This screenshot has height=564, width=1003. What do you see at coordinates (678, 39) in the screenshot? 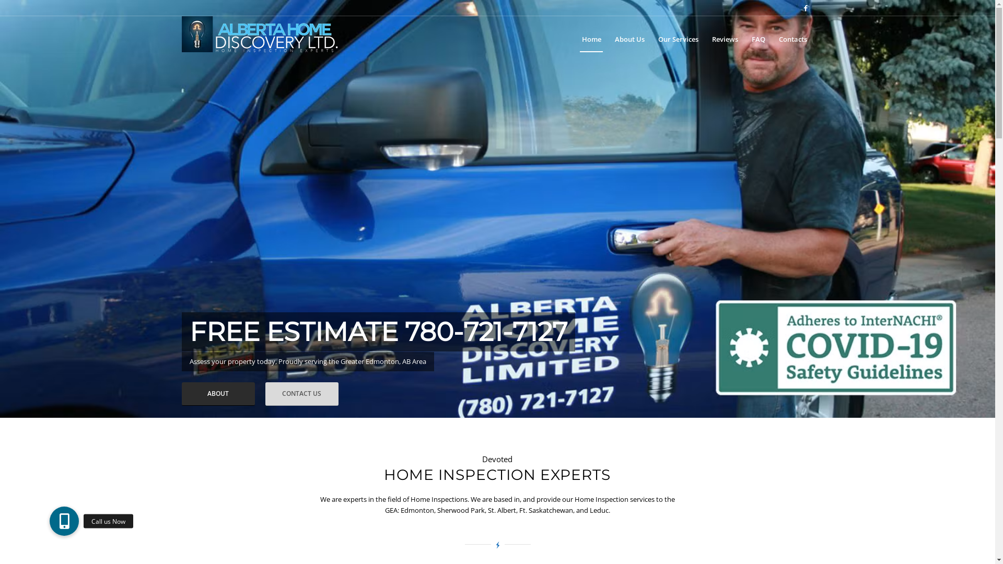
I see `Our Services` at bounding box center [678, 39].